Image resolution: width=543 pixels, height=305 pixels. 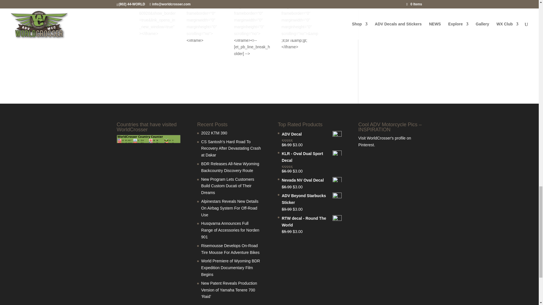 I want to click on 2022 KTM 390, so click(x=214, y=133).